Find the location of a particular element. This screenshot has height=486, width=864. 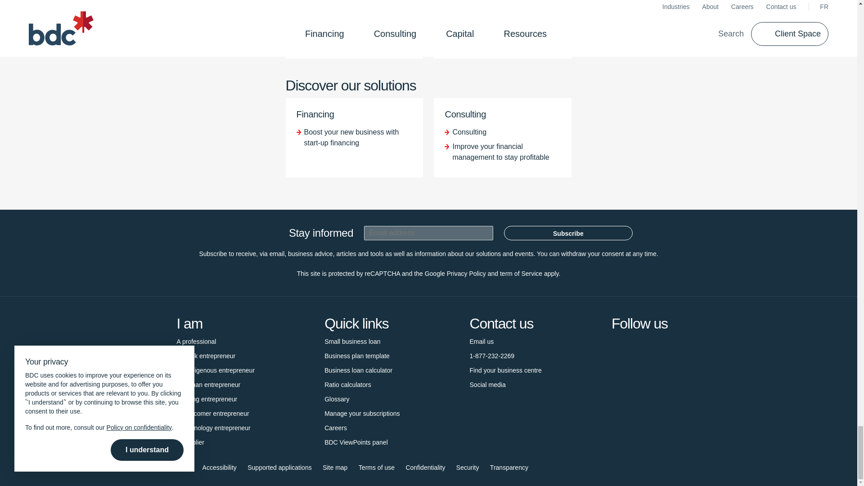

Careers is located at coordinates (336, 427).